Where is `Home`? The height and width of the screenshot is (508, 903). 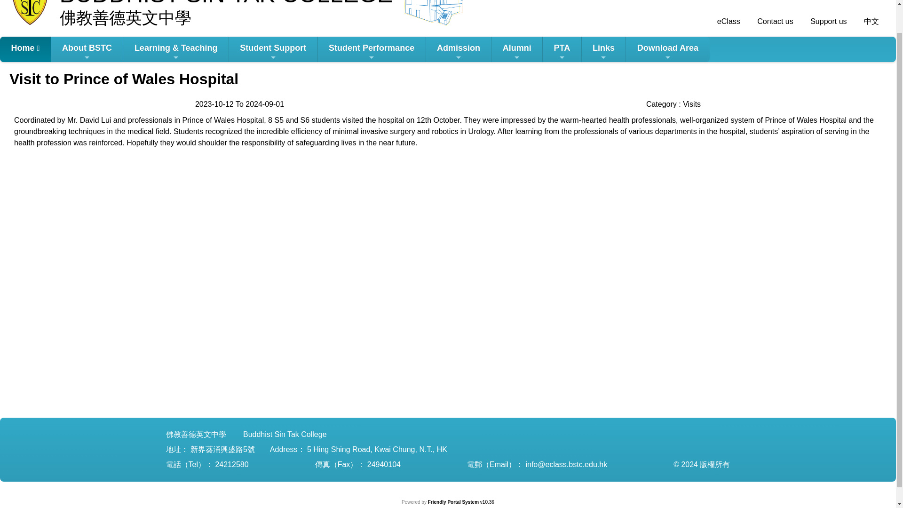 Home is located at coordinates (25, 49).